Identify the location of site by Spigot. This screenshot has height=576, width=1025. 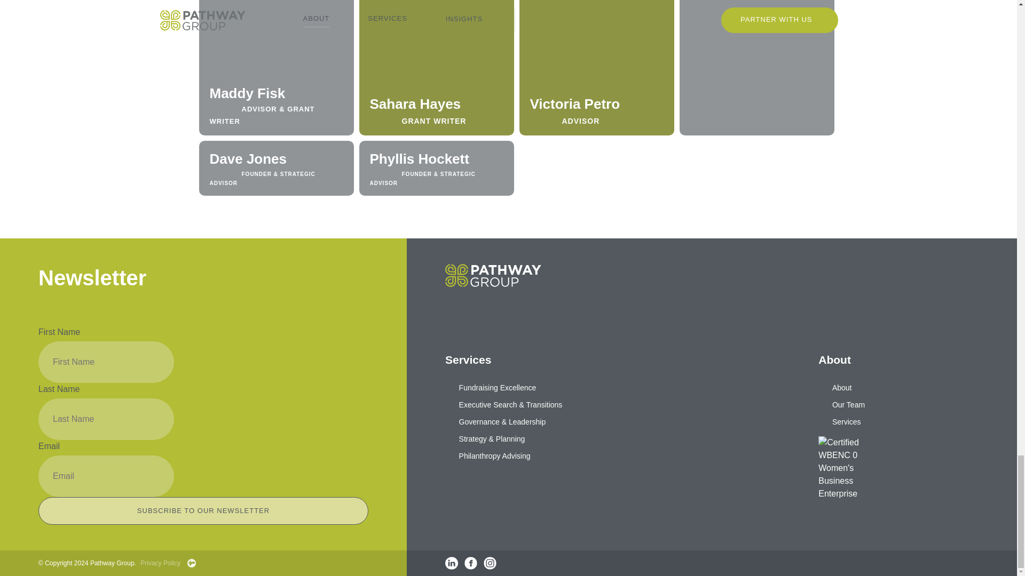
(191, 563).